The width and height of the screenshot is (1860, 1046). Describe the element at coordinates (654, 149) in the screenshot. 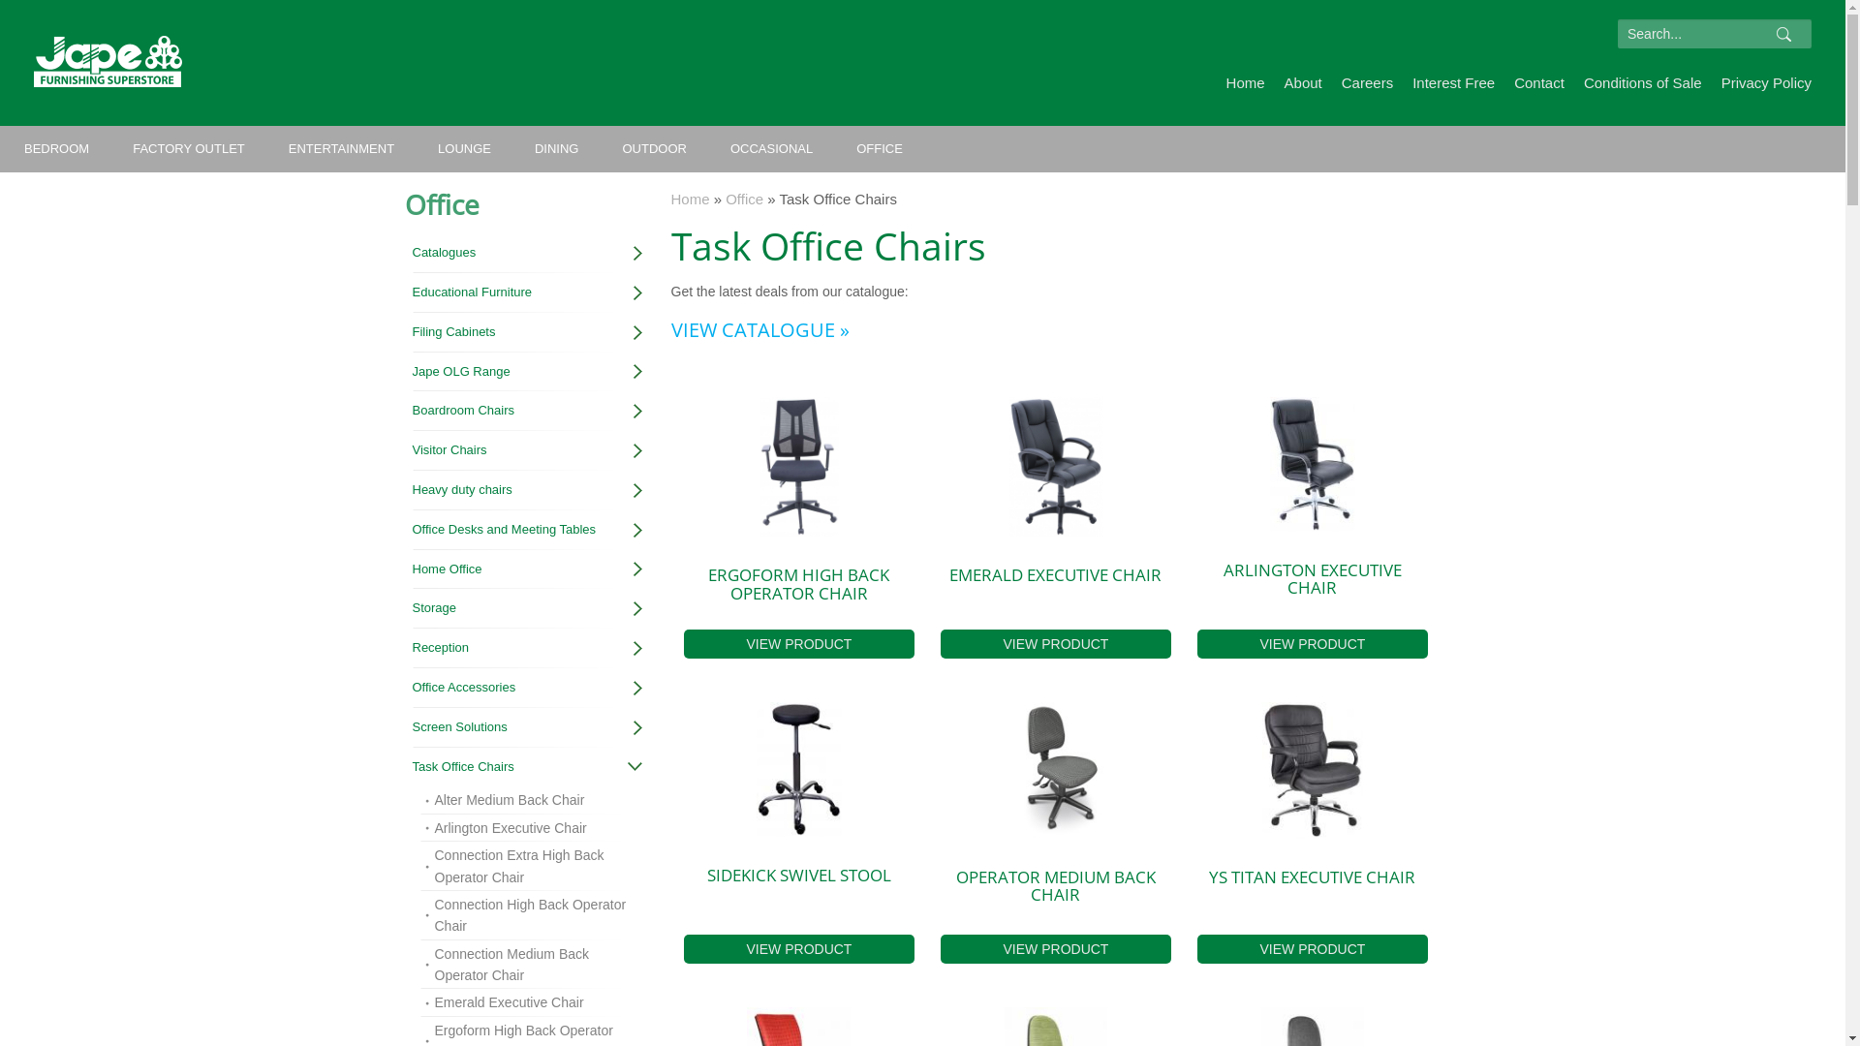

I see `OUTDOOR` at that location.